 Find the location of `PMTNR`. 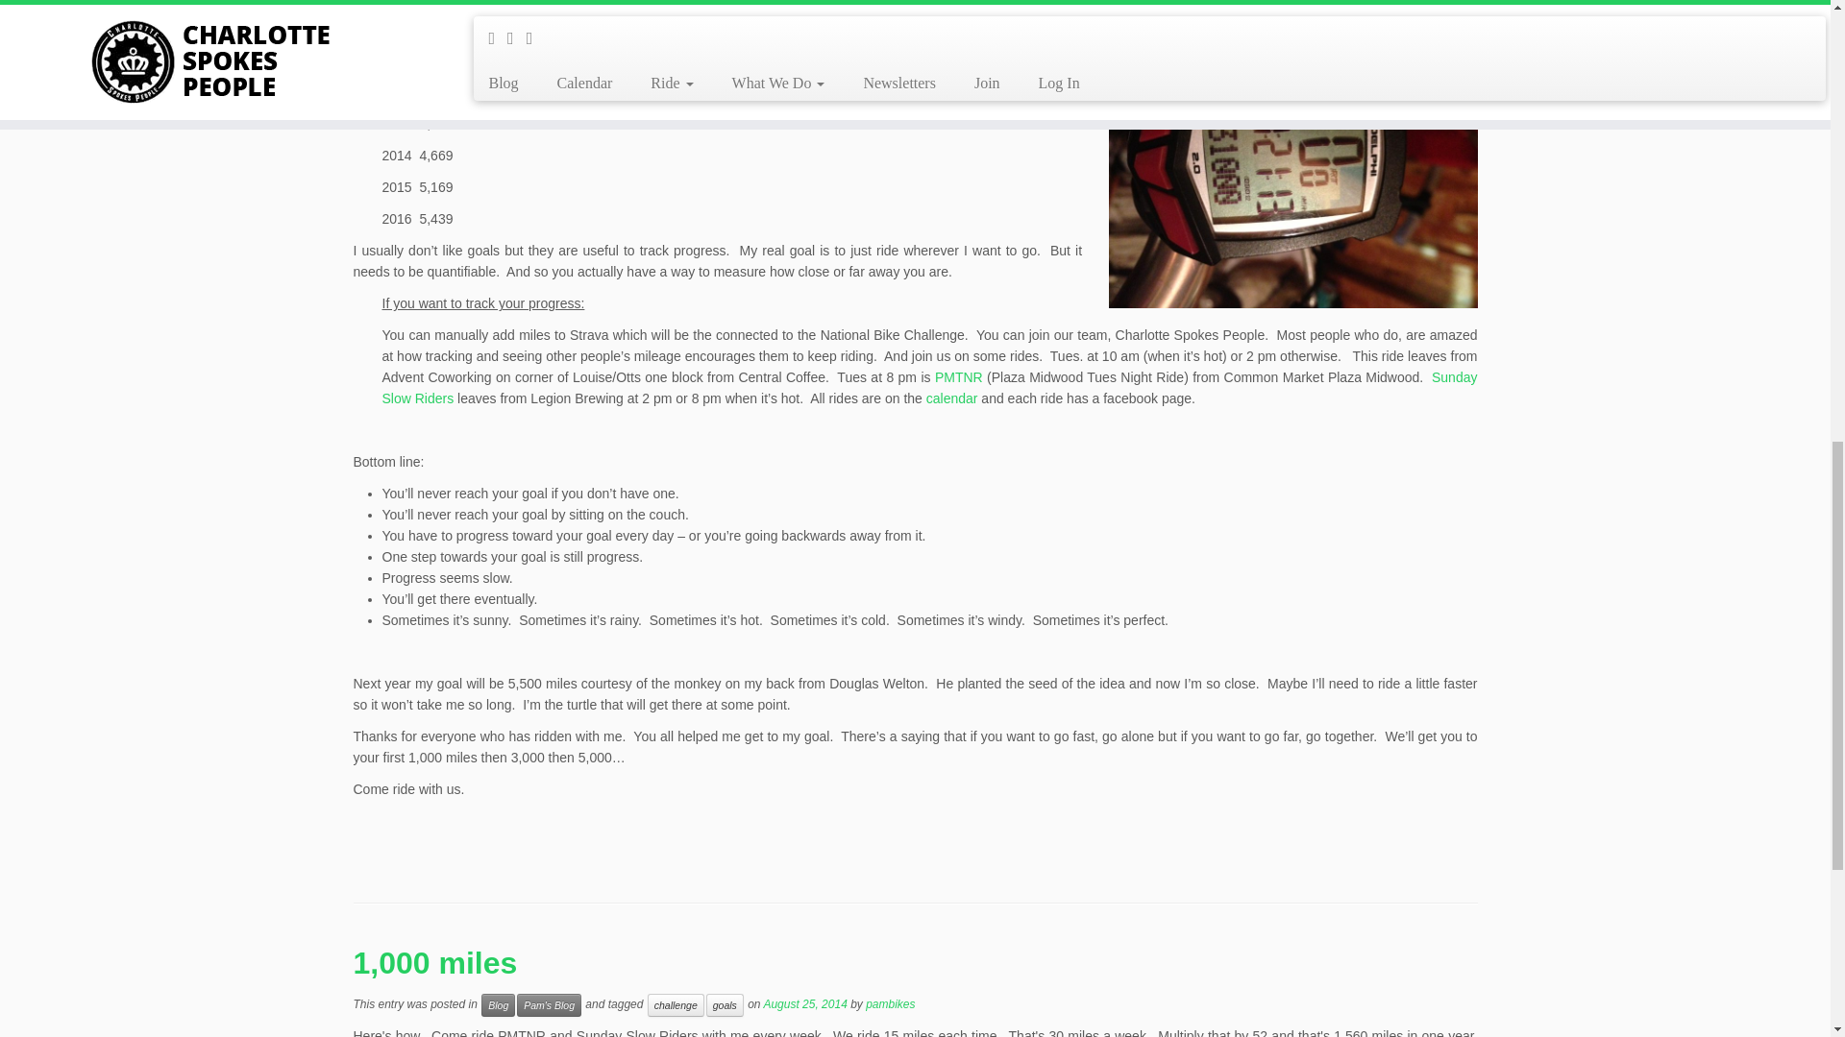

PMTNR is located at coordinates (959, 376).